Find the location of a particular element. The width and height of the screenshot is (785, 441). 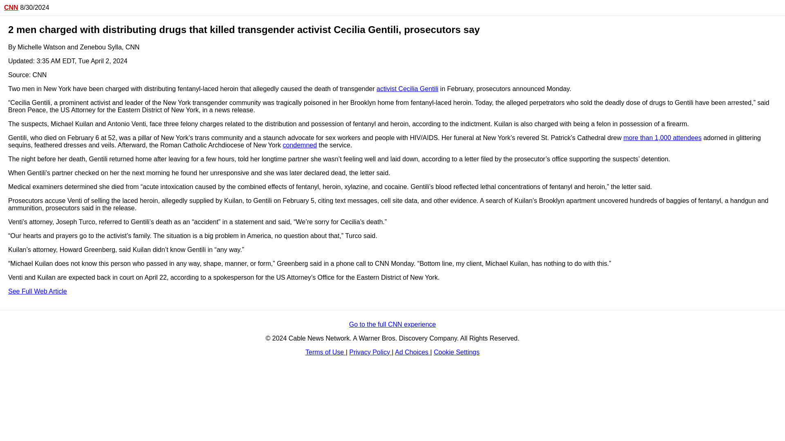

Terms of Use is located at coordinates (325, 352).